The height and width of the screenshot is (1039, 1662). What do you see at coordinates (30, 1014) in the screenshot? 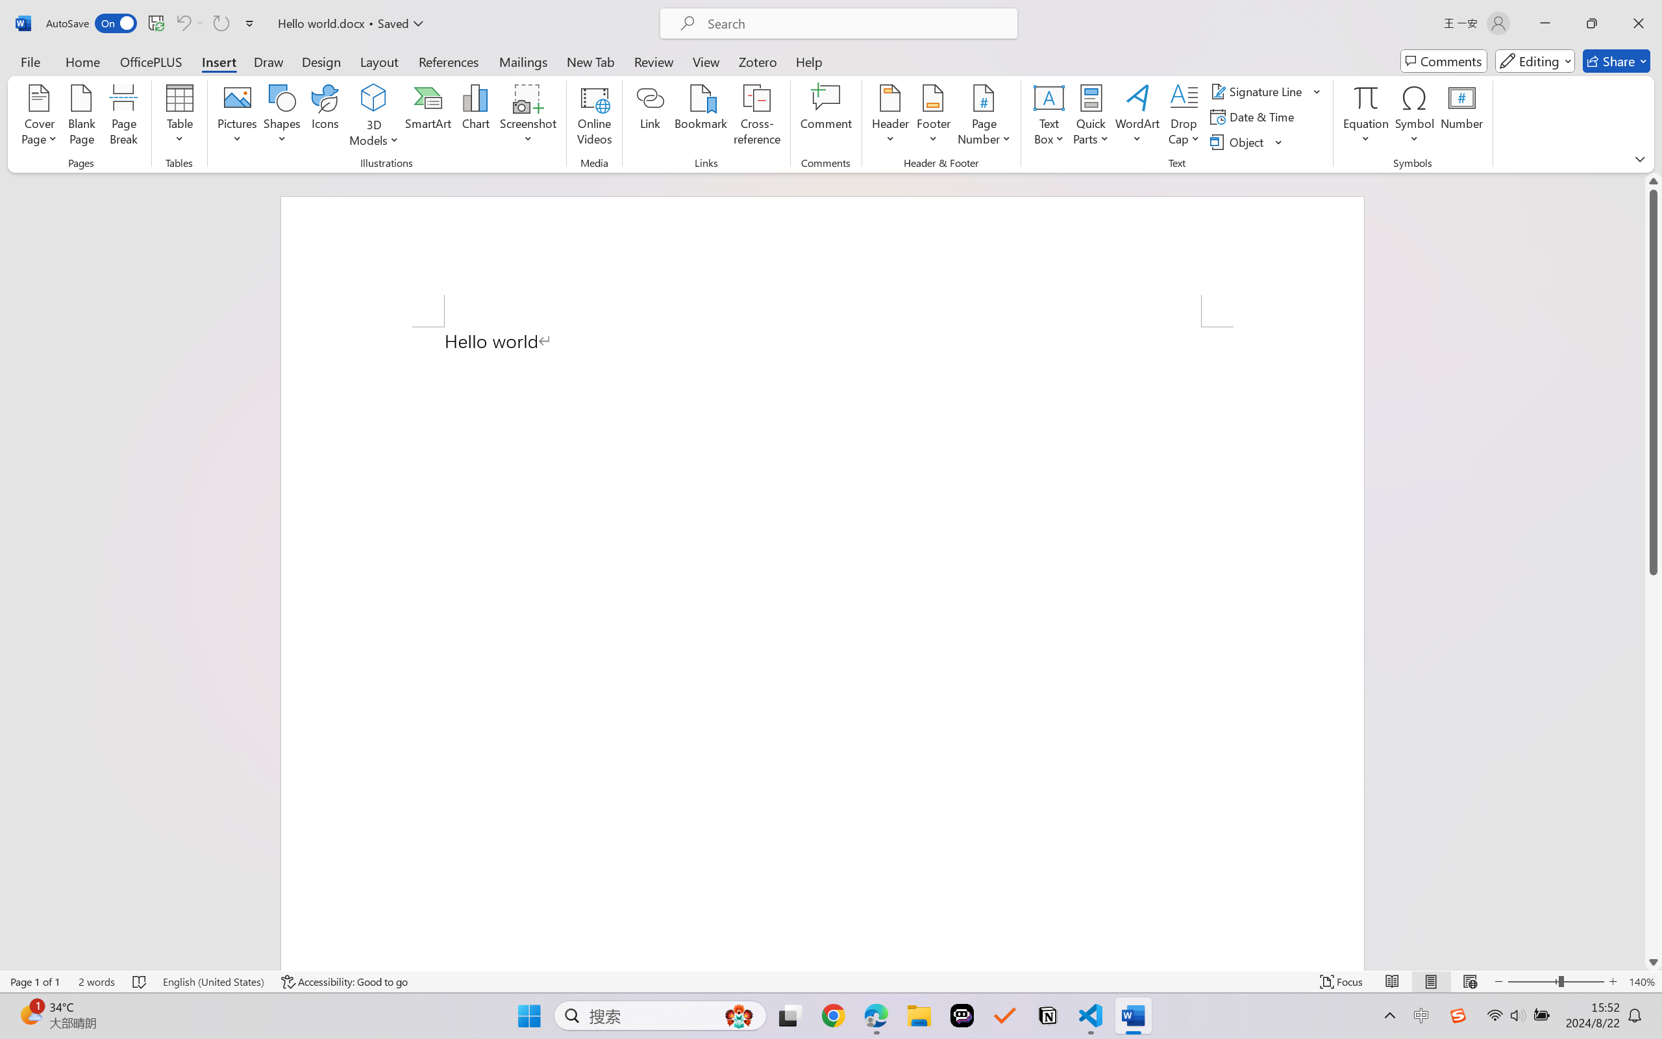
I see `AutomationID: BadgeAnchorLargeTicker` at bounding box center [30, 1014].